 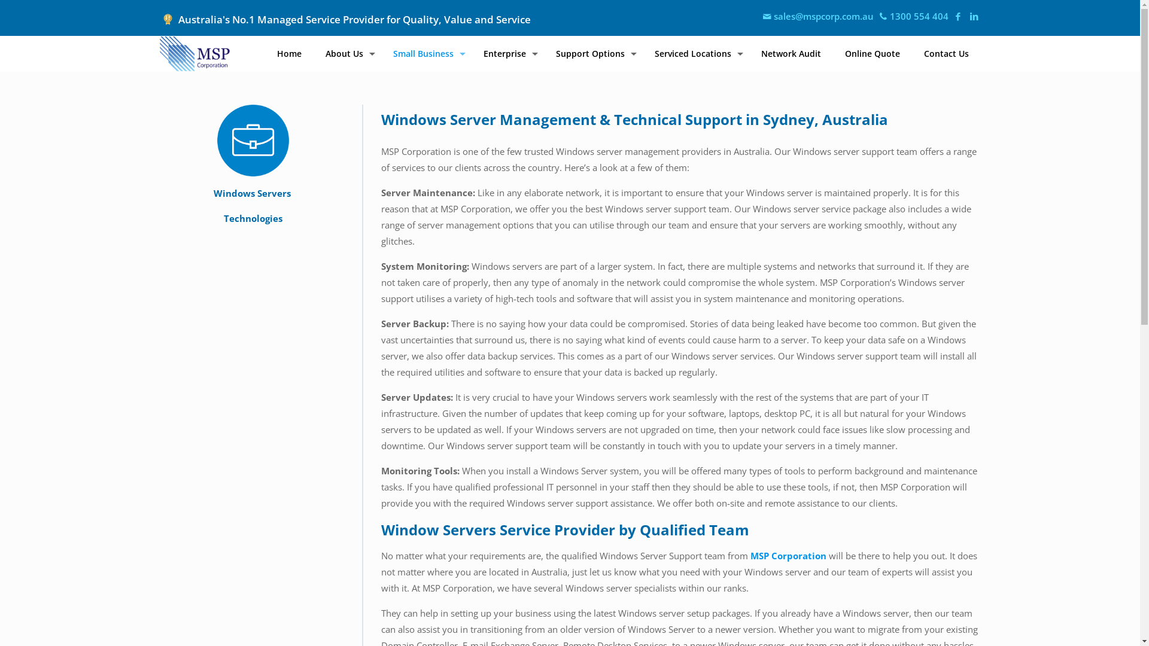 I want to click on 1300 554 404, so click(x=913, y=16).